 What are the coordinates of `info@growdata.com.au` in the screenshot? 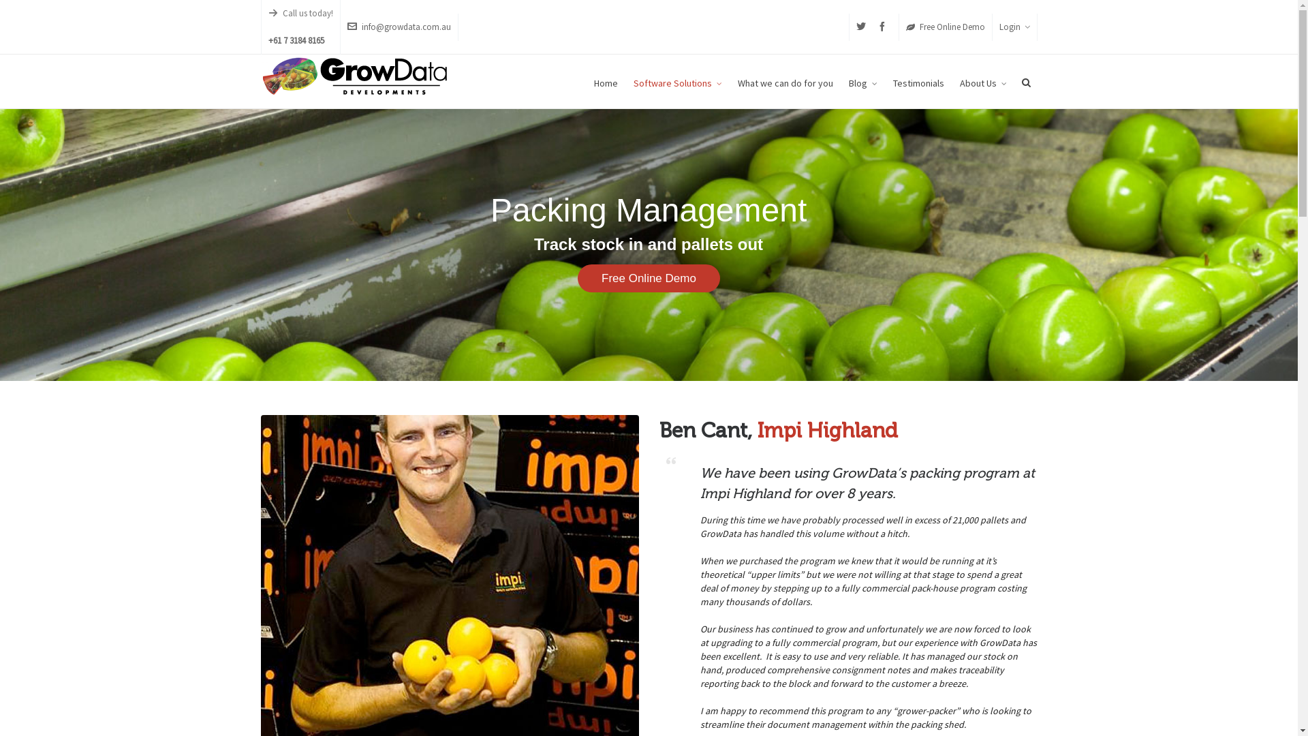 It's located at (399, 27).